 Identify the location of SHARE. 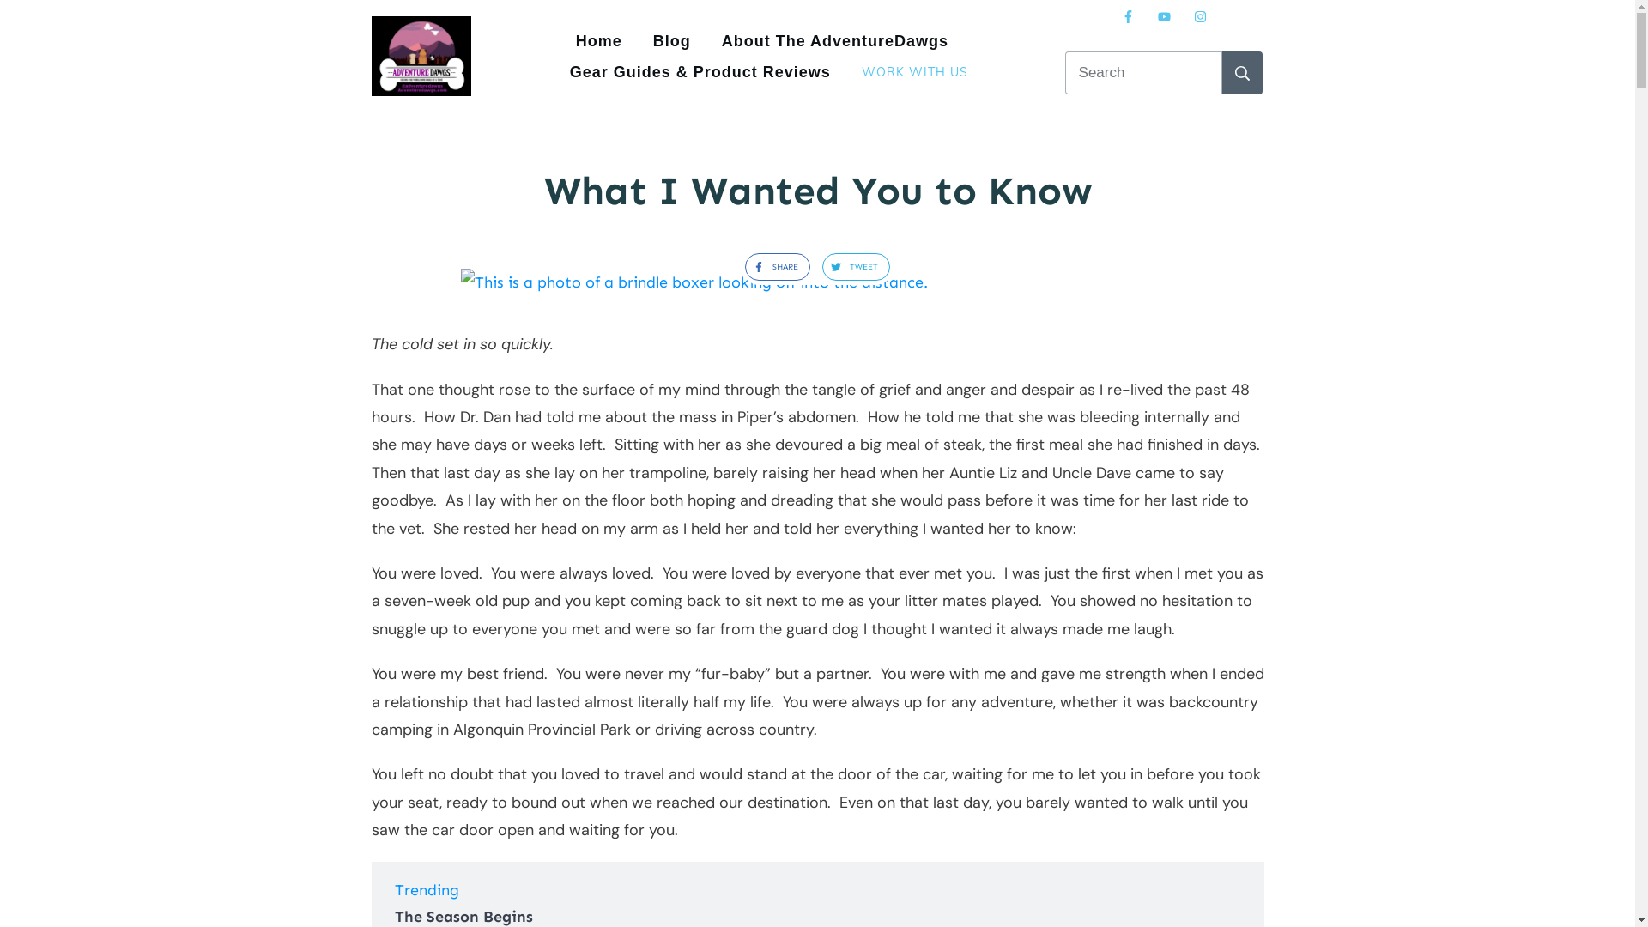
(772, 268).